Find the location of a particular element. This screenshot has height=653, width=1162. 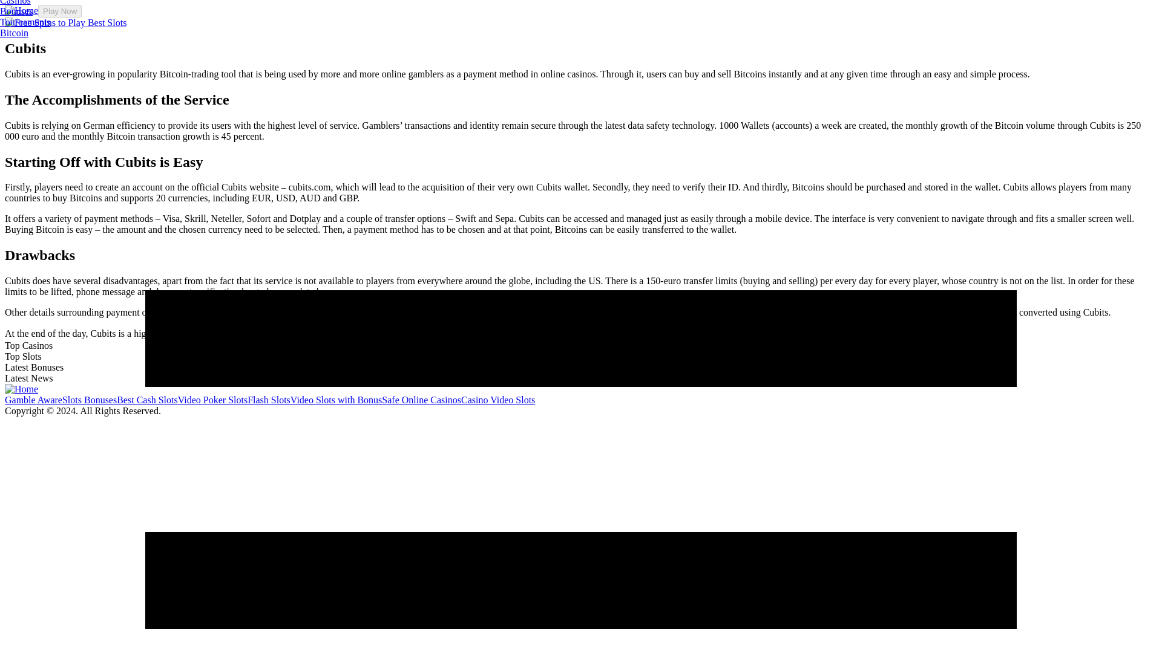

Video Slots with Bonus is located at coordinates (336, 400).